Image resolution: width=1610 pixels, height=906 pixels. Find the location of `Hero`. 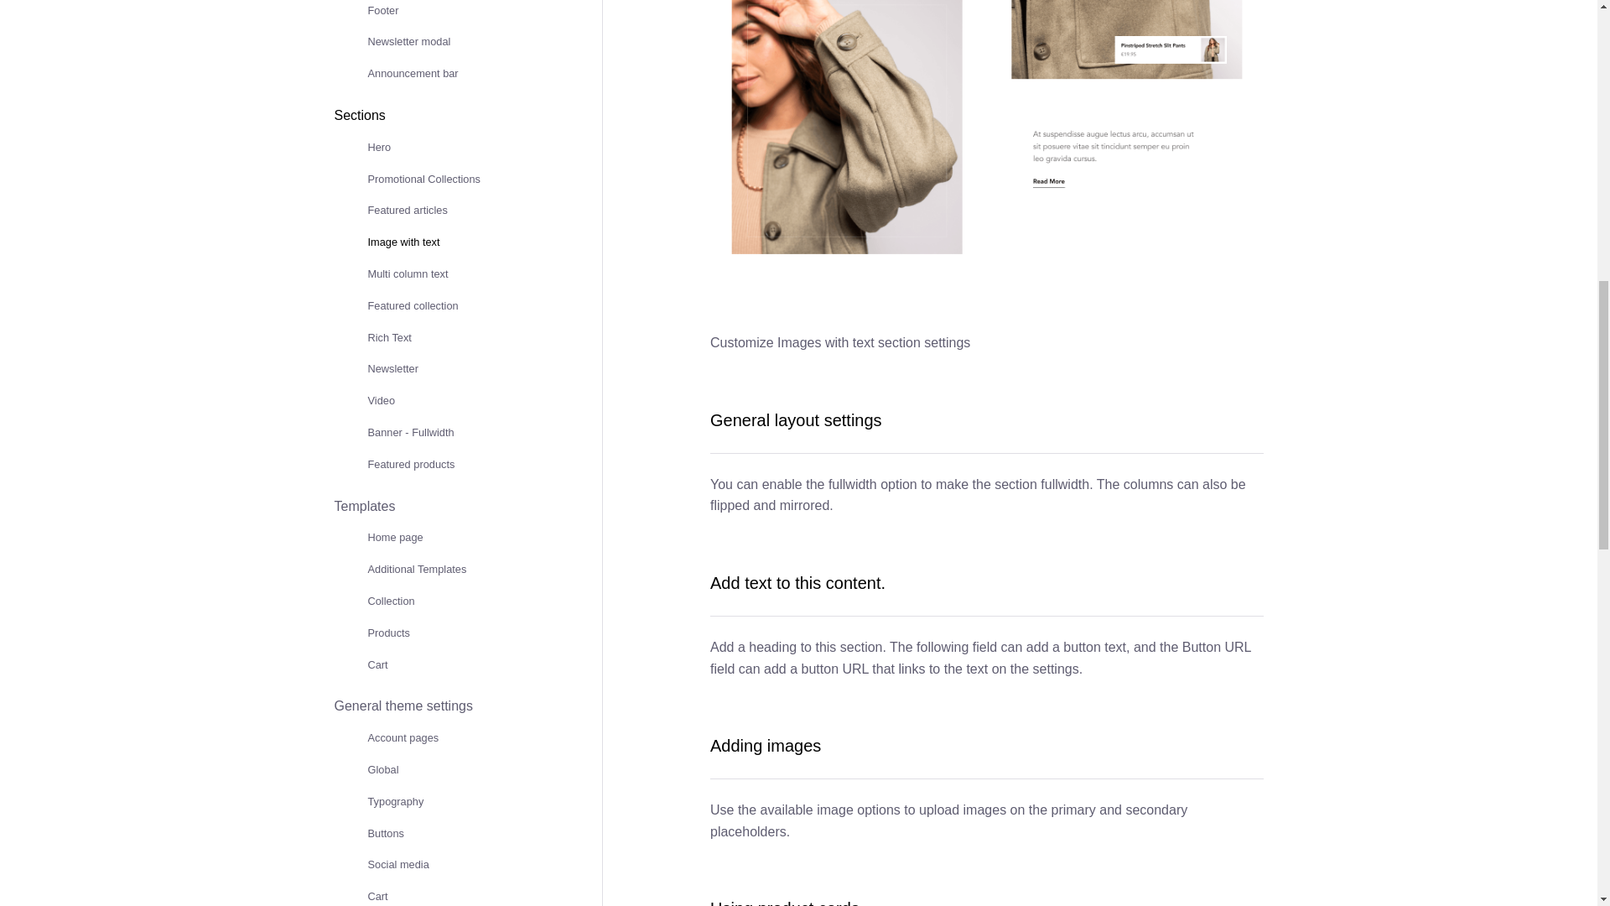

Hero is located at coordinates (379, 147).